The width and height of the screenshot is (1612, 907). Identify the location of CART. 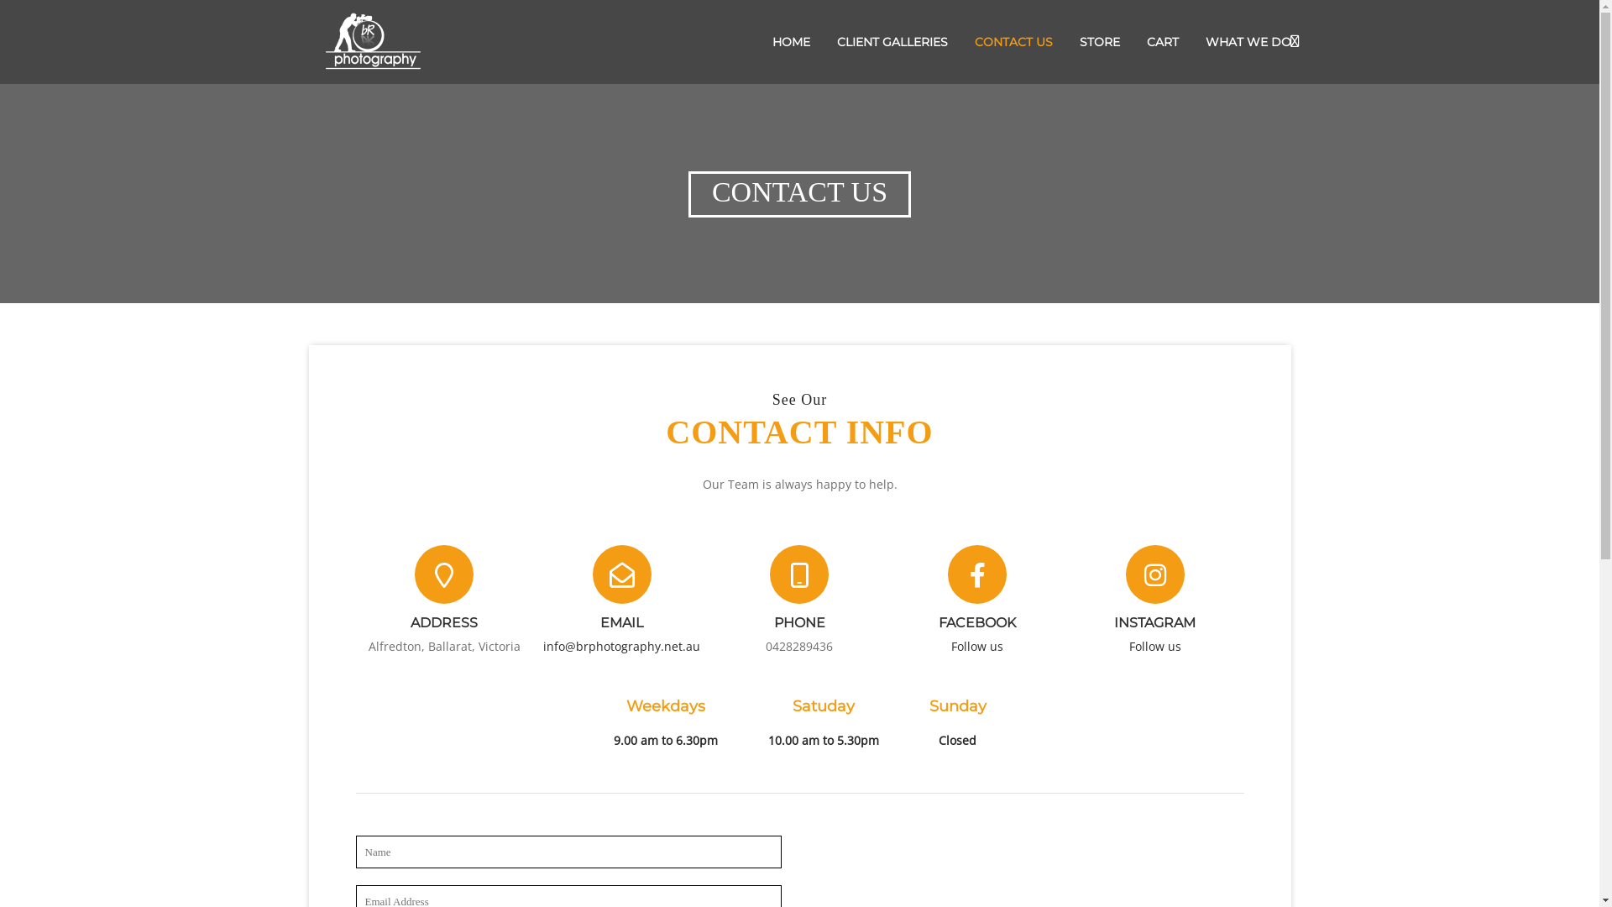
(1163, 42).